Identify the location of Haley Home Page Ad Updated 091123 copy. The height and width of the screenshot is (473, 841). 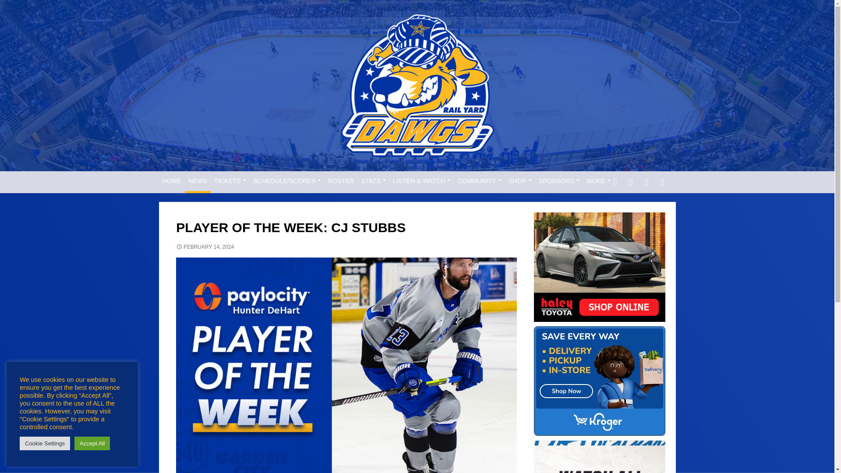
(599, 267).